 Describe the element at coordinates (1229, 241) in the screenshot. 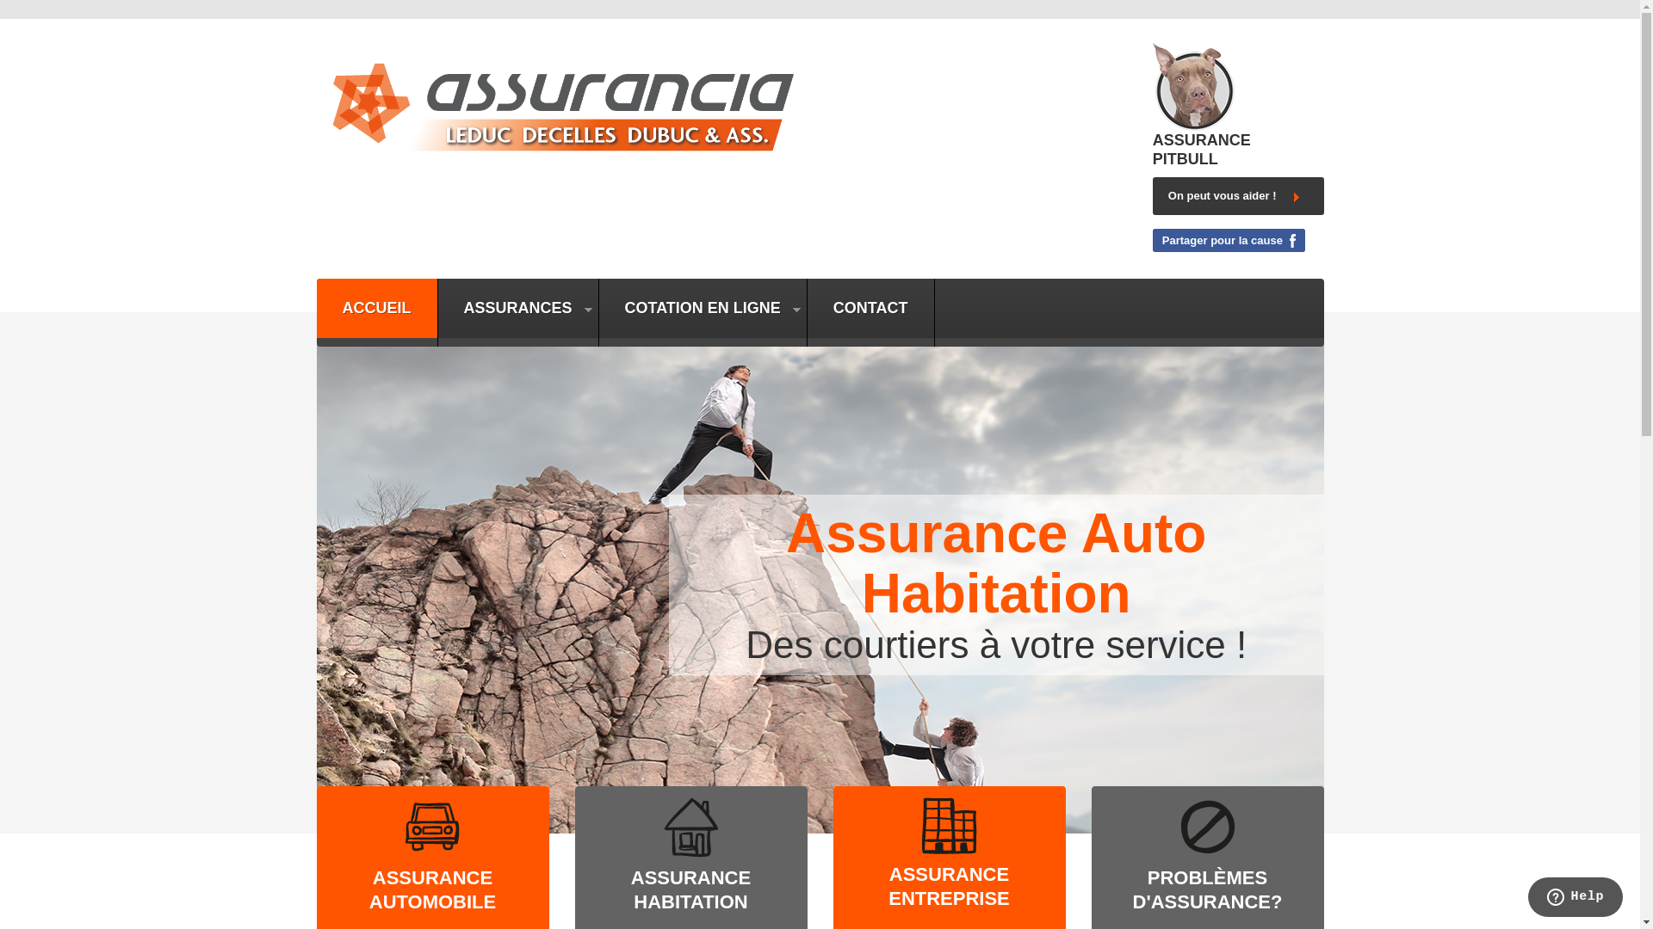

I see `Partager pour la cause` at that location.